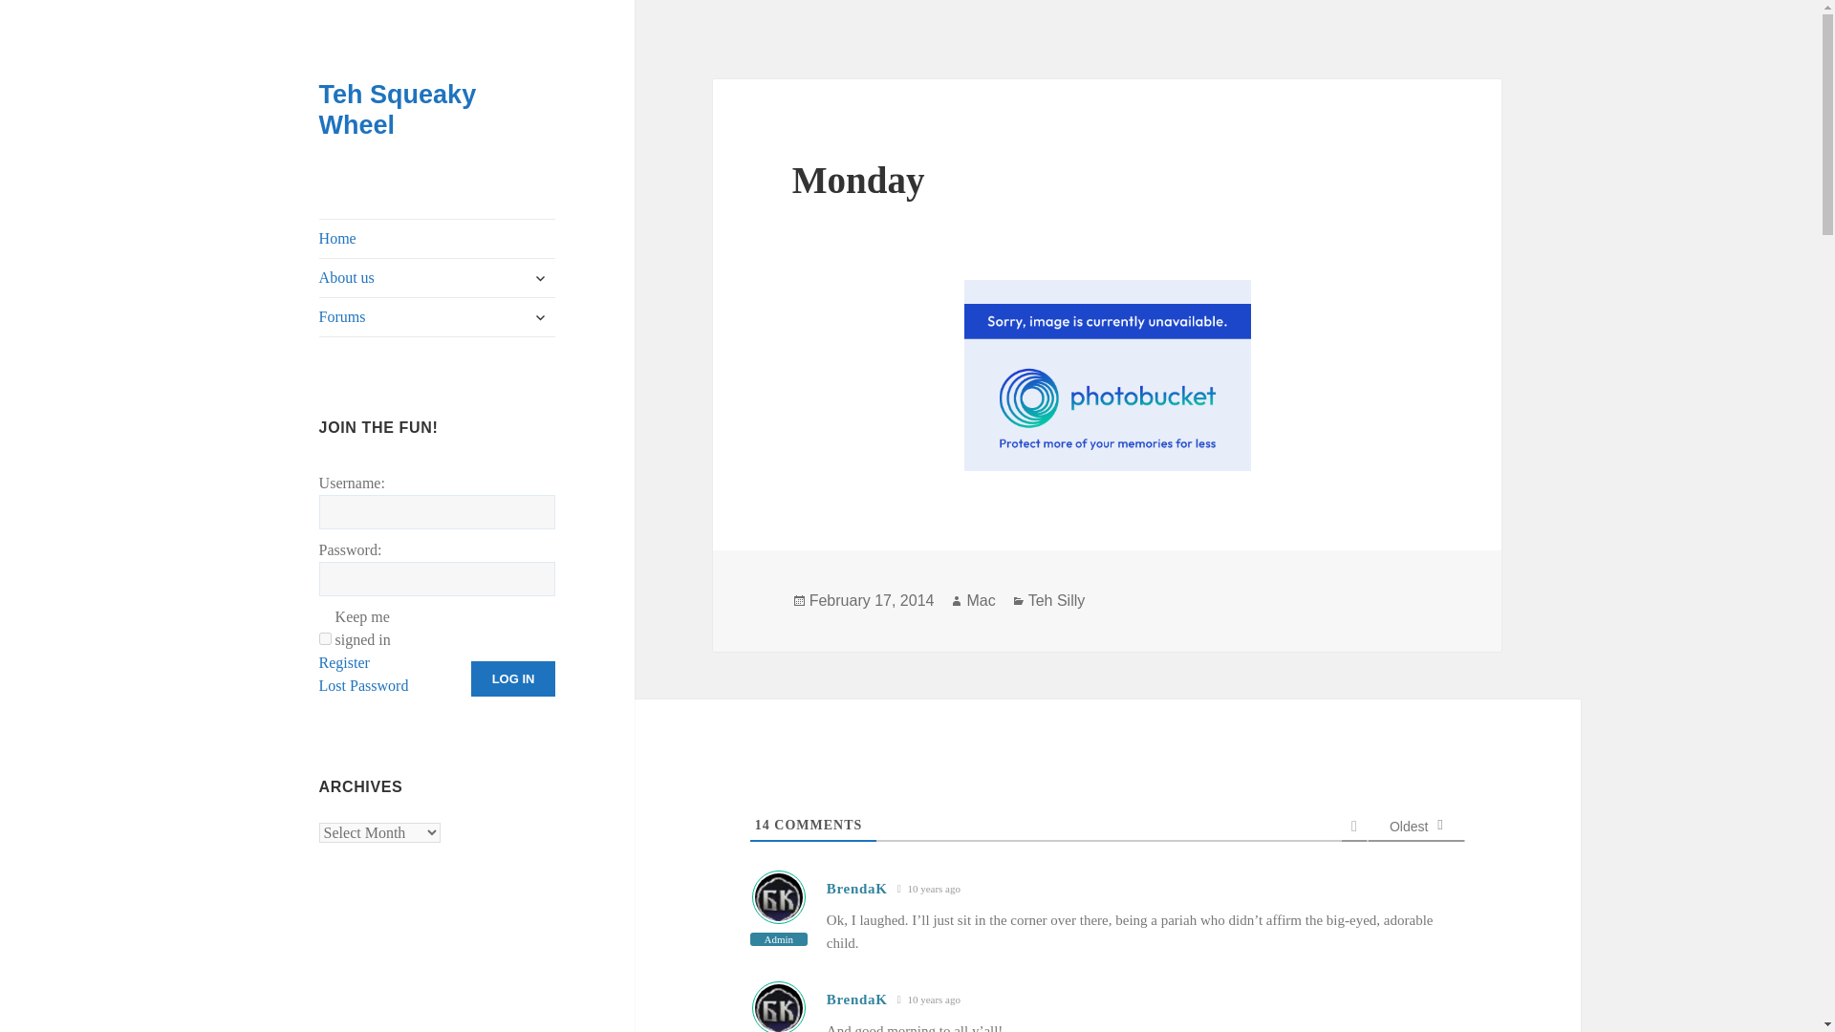 The width and height of the screenshot is (1835, 1032). I want to click on February 17, 2014, so click(872, 600).